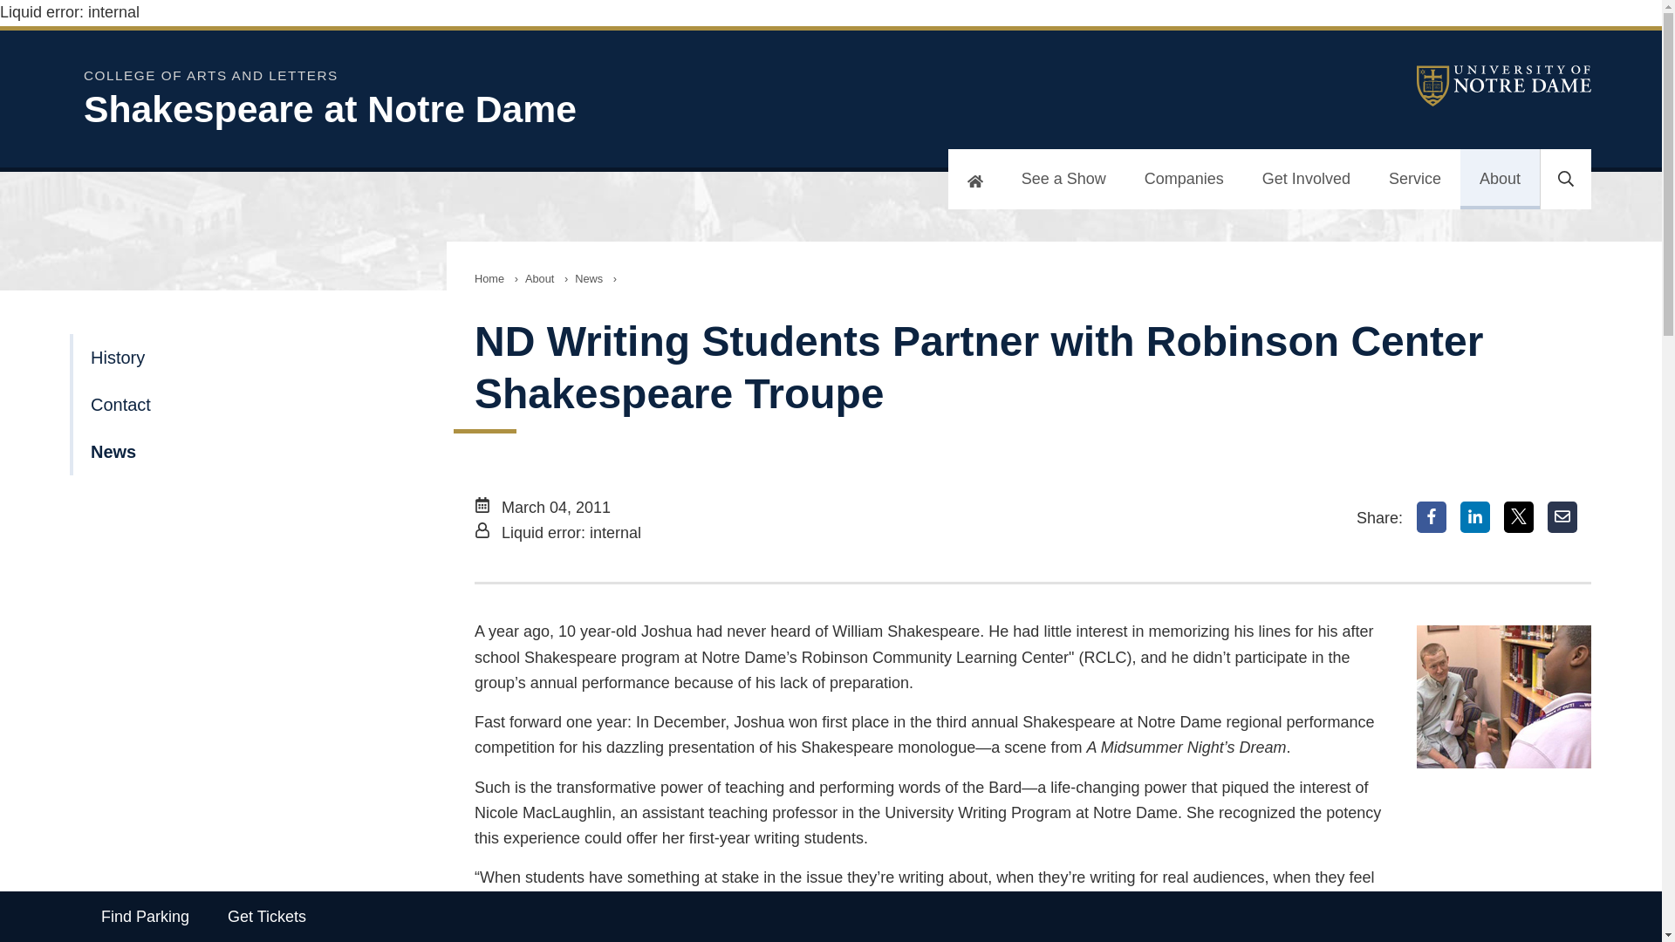 The width and height of the screenshot is (1675, 942). Describe the element at coordinates (489, 279) in the screenshot. I see `Home` at that location.